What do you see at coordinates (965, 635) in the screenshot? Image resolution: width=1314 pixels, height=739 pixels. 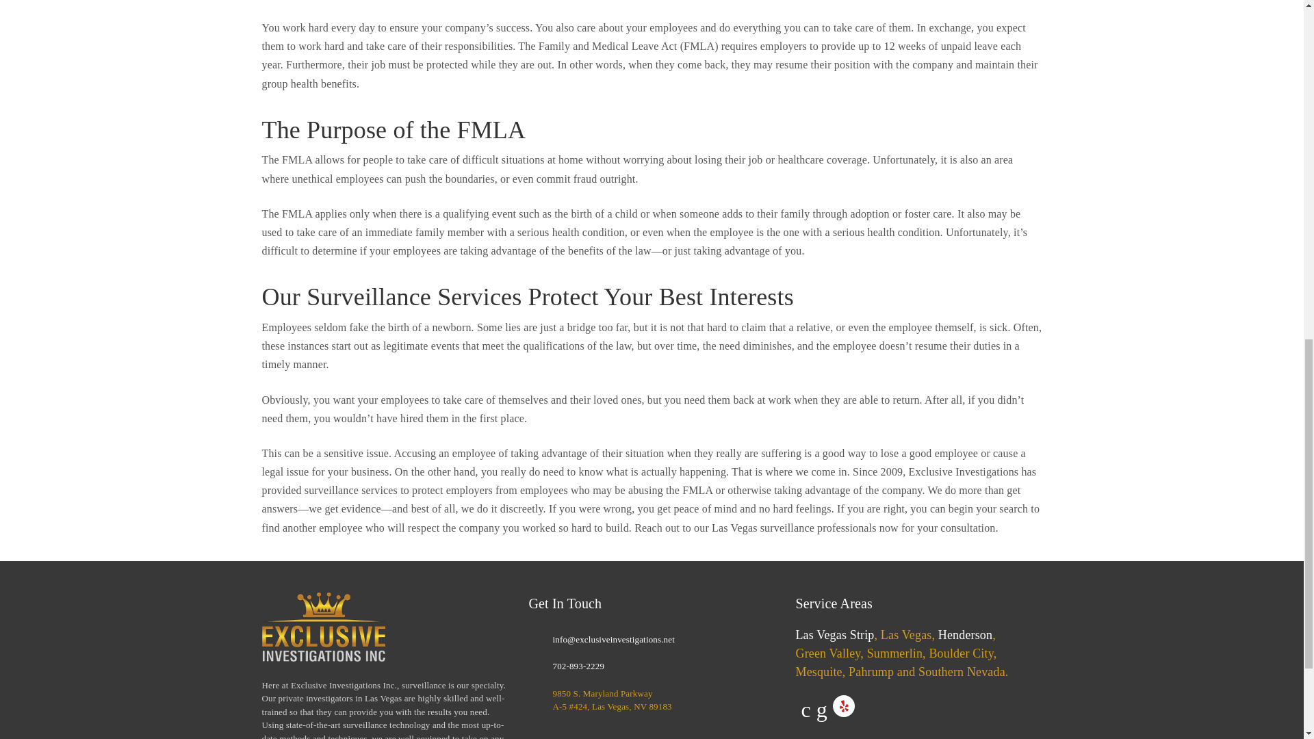 I see `Henderson` at bounding box center [965, 635].